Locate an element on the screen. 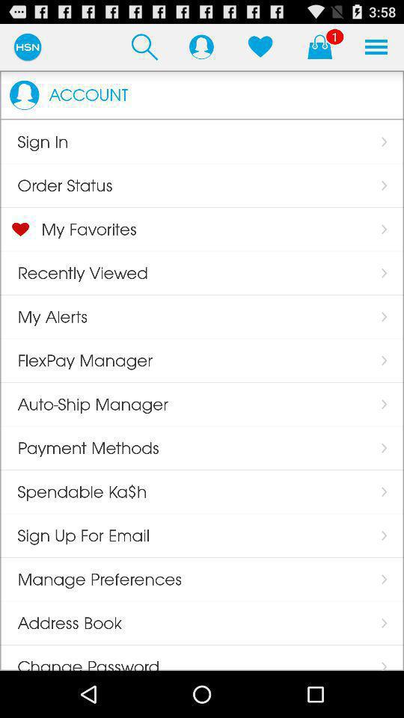 Image resolution: width=404 pixels, height=718 pixels. flip until sign in is located at coordinates (34, 141).